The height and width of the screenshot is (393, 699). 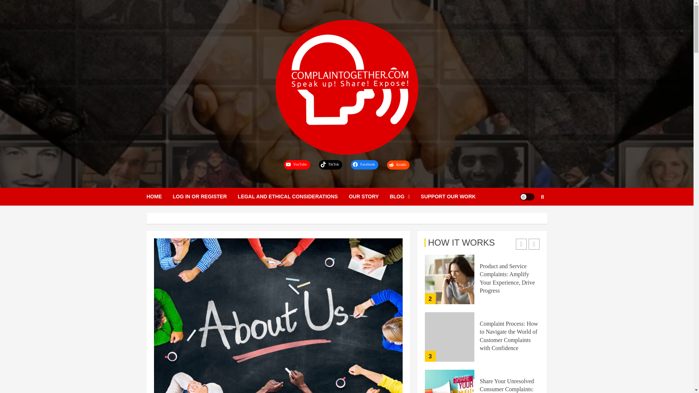 What do you see at coordinates (293, 196) in the screenshot?
I see `LEGAL AND ETHICAL CONSIDERATIONS` at bounding box center [293, 196].